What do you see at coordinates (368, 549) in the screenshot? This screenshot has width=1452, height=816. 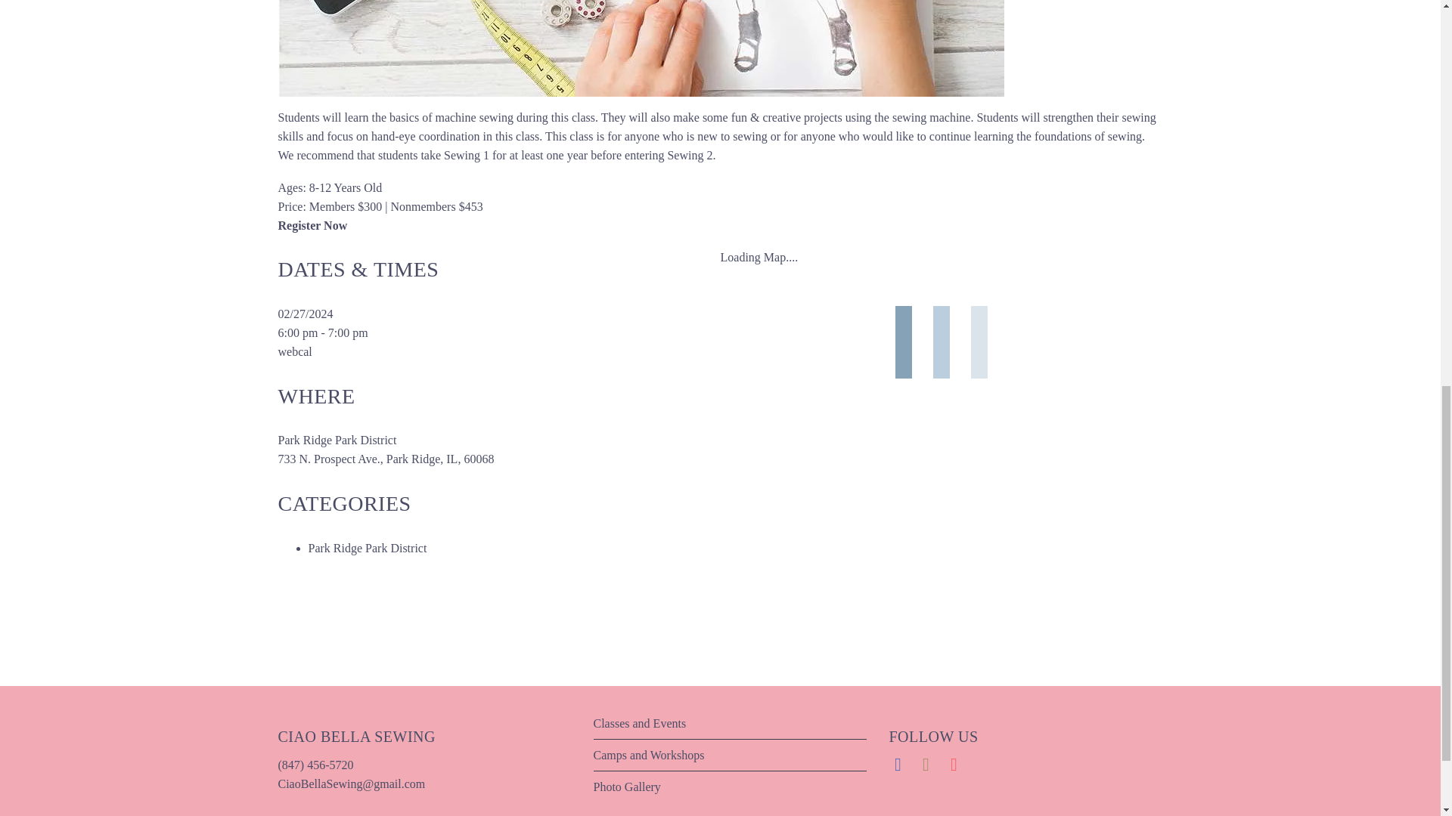 I see `Park Ridge Park District` at bounding box center [368, 549].